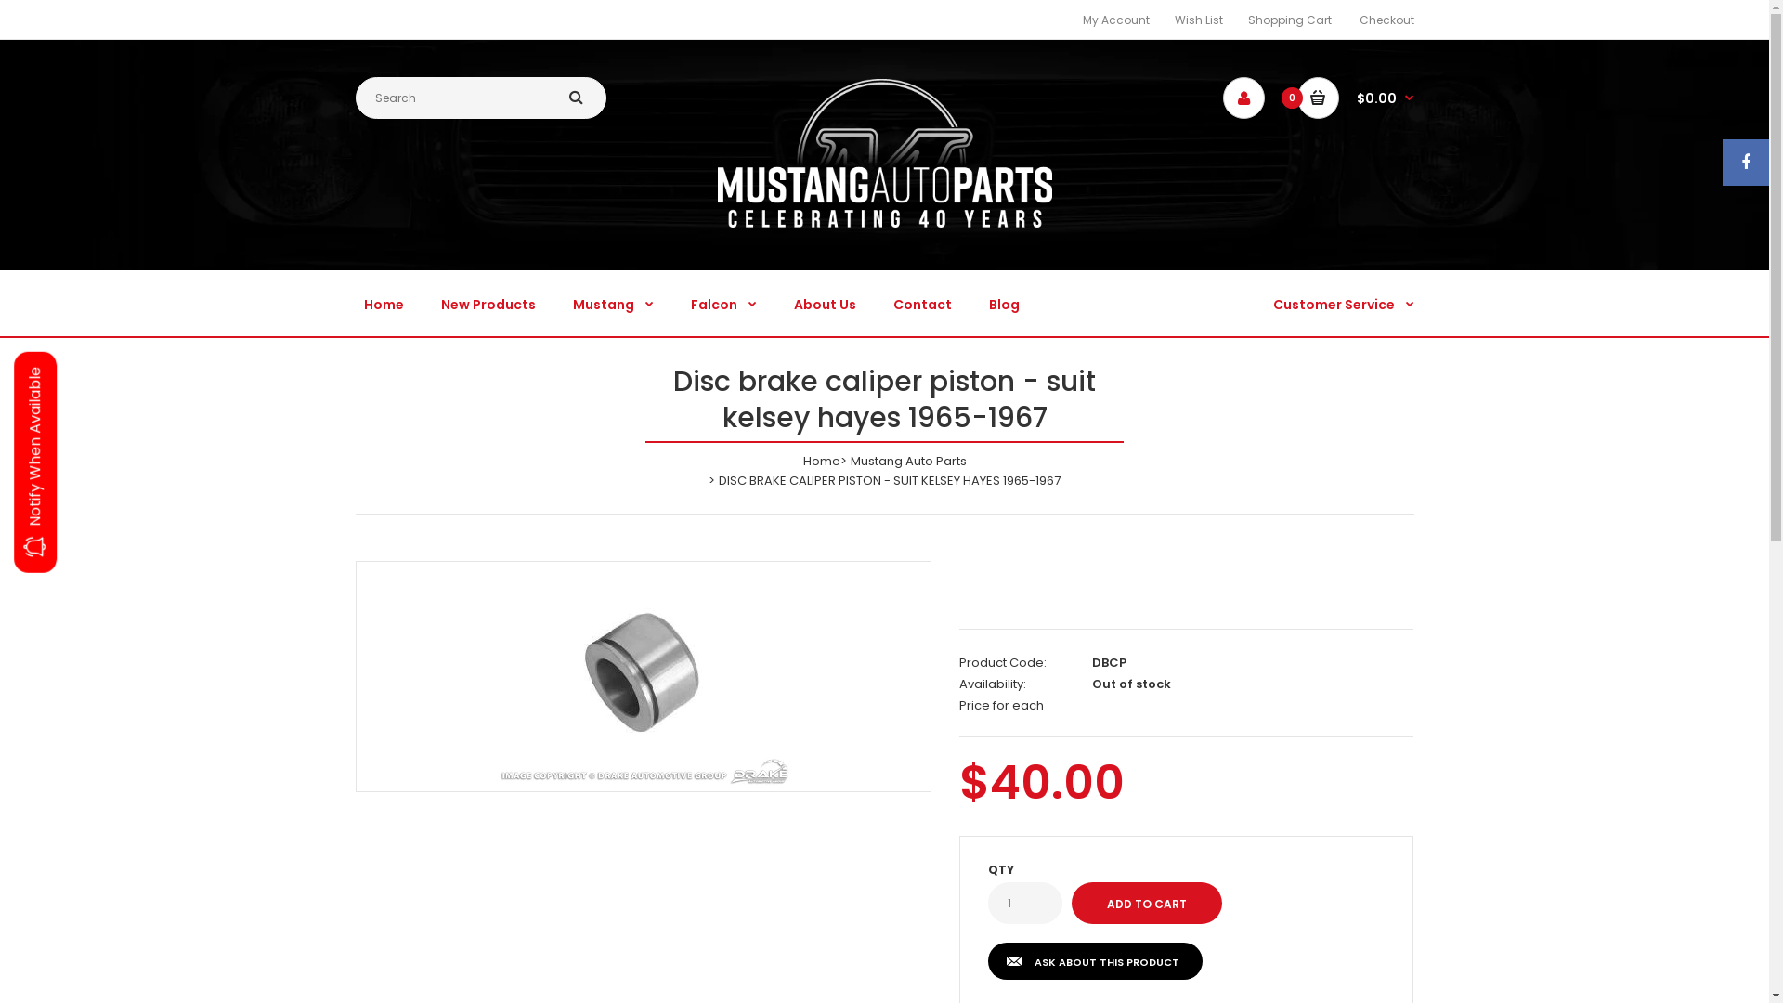  I want to click on 0
$0.00, so click(1355, 98).